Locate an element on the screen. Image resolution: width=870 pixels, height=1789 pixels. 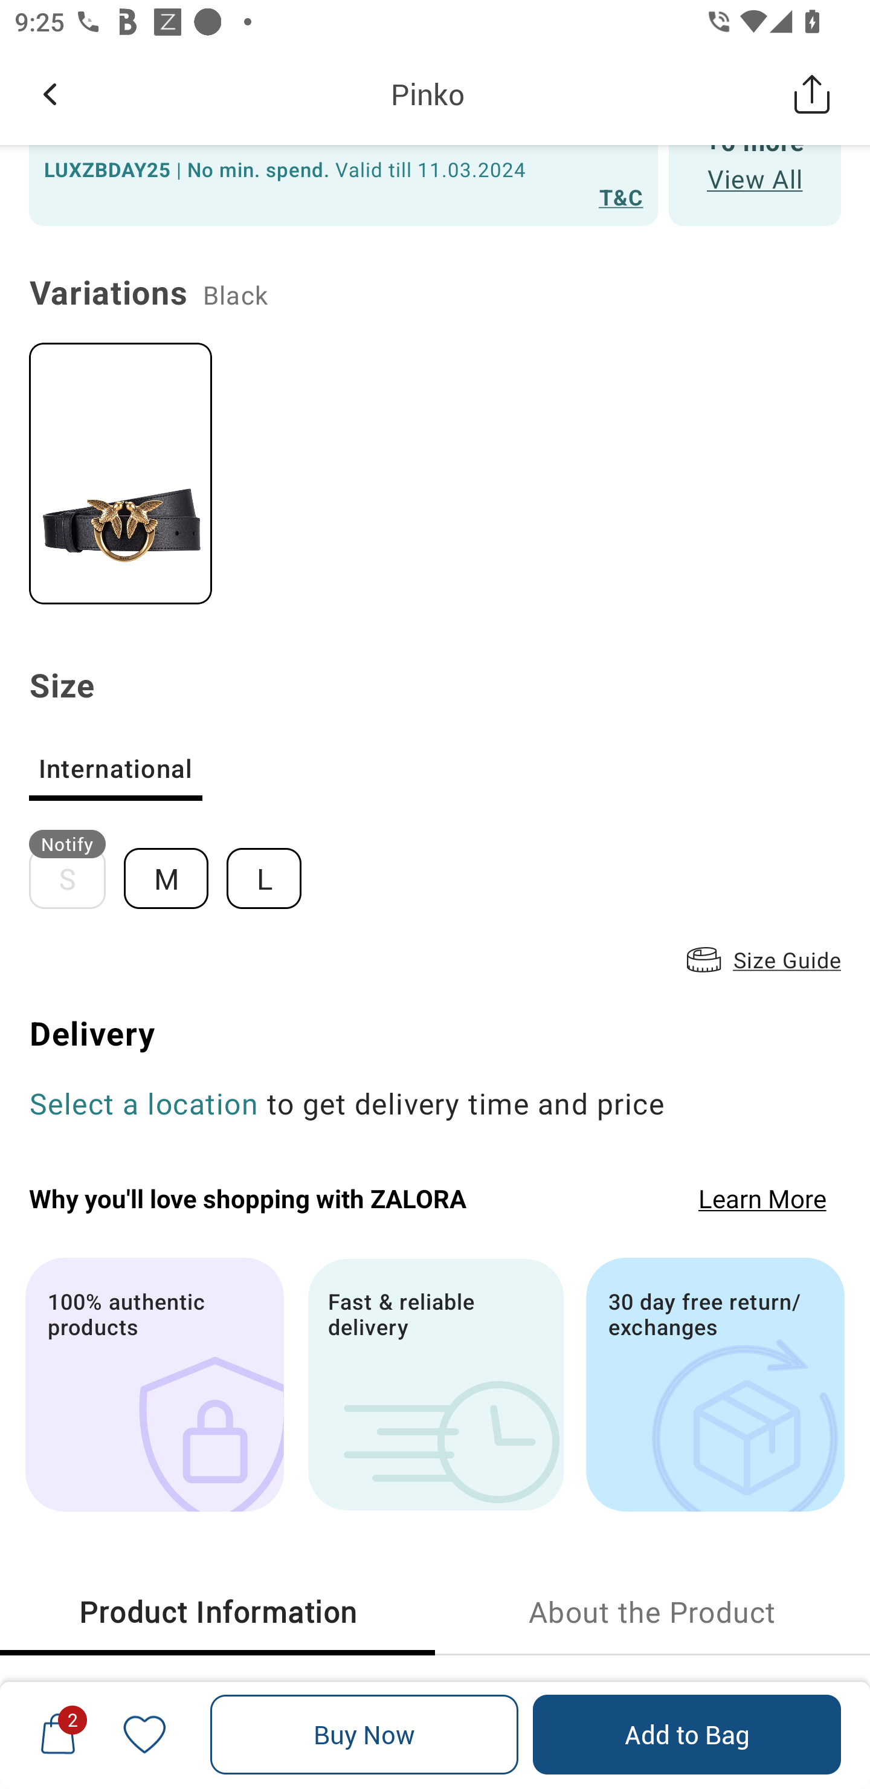
2 is located at coordinates (58, 1734).